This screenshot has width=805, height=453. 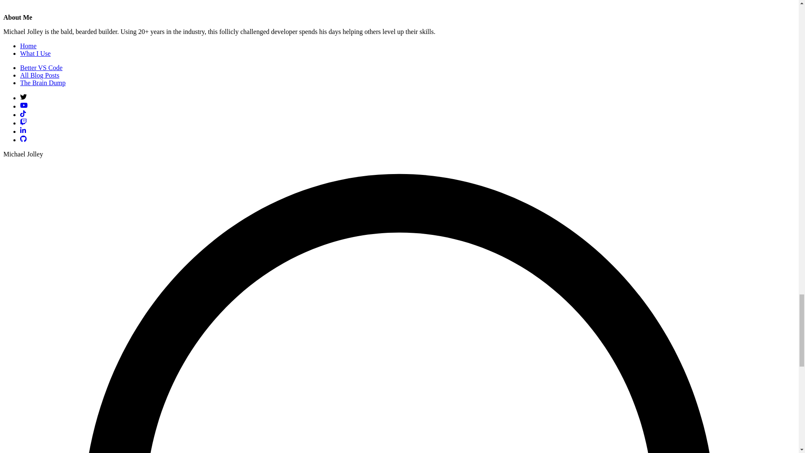 What do you see at coordinates (39, 75) in the screenshot?
I see `All Blog Posts` at bounding box center [39, 75].